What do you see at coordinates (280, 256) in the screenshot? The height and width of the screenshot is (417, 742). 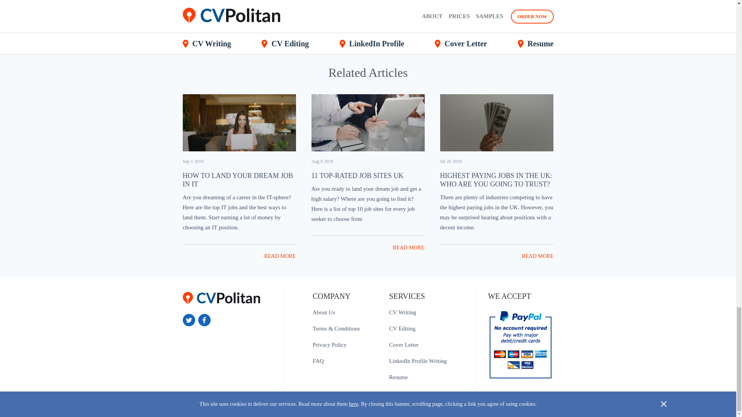 I see `READ MORE` at bounding box center [280, 256].